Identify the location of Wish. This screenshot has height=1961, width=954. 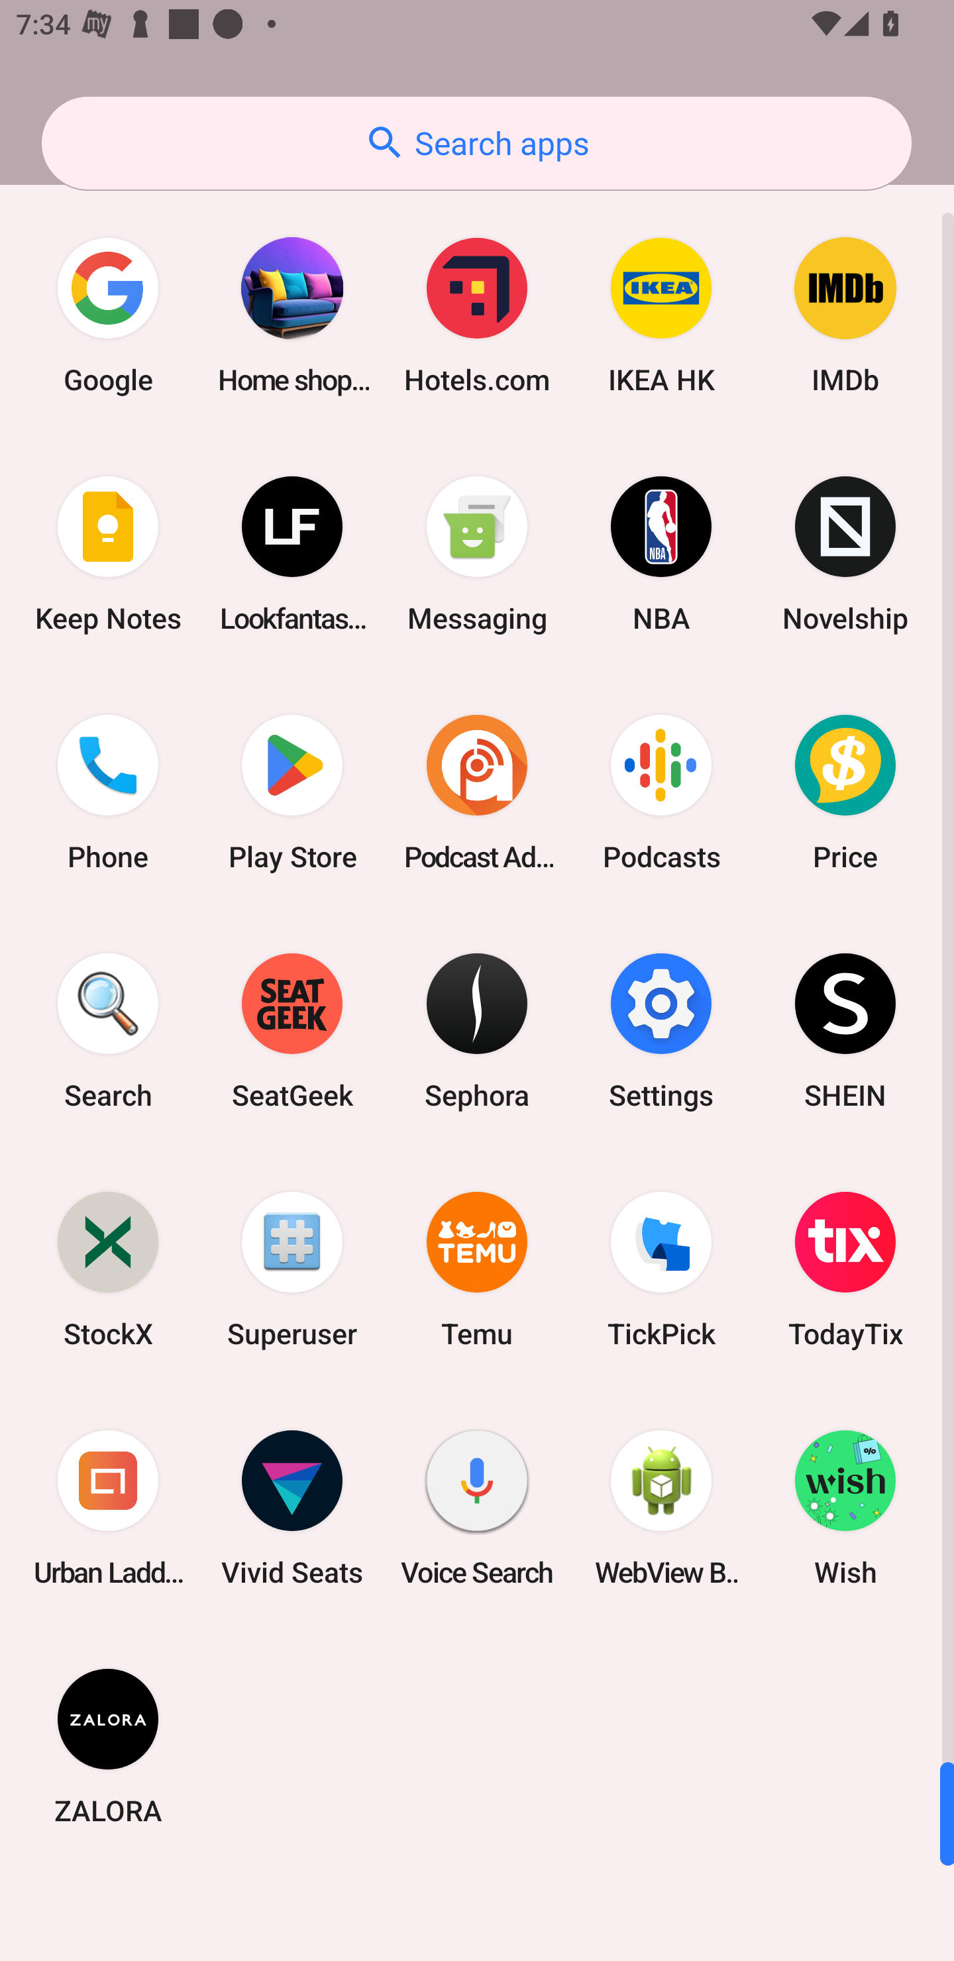
(845, 1508).